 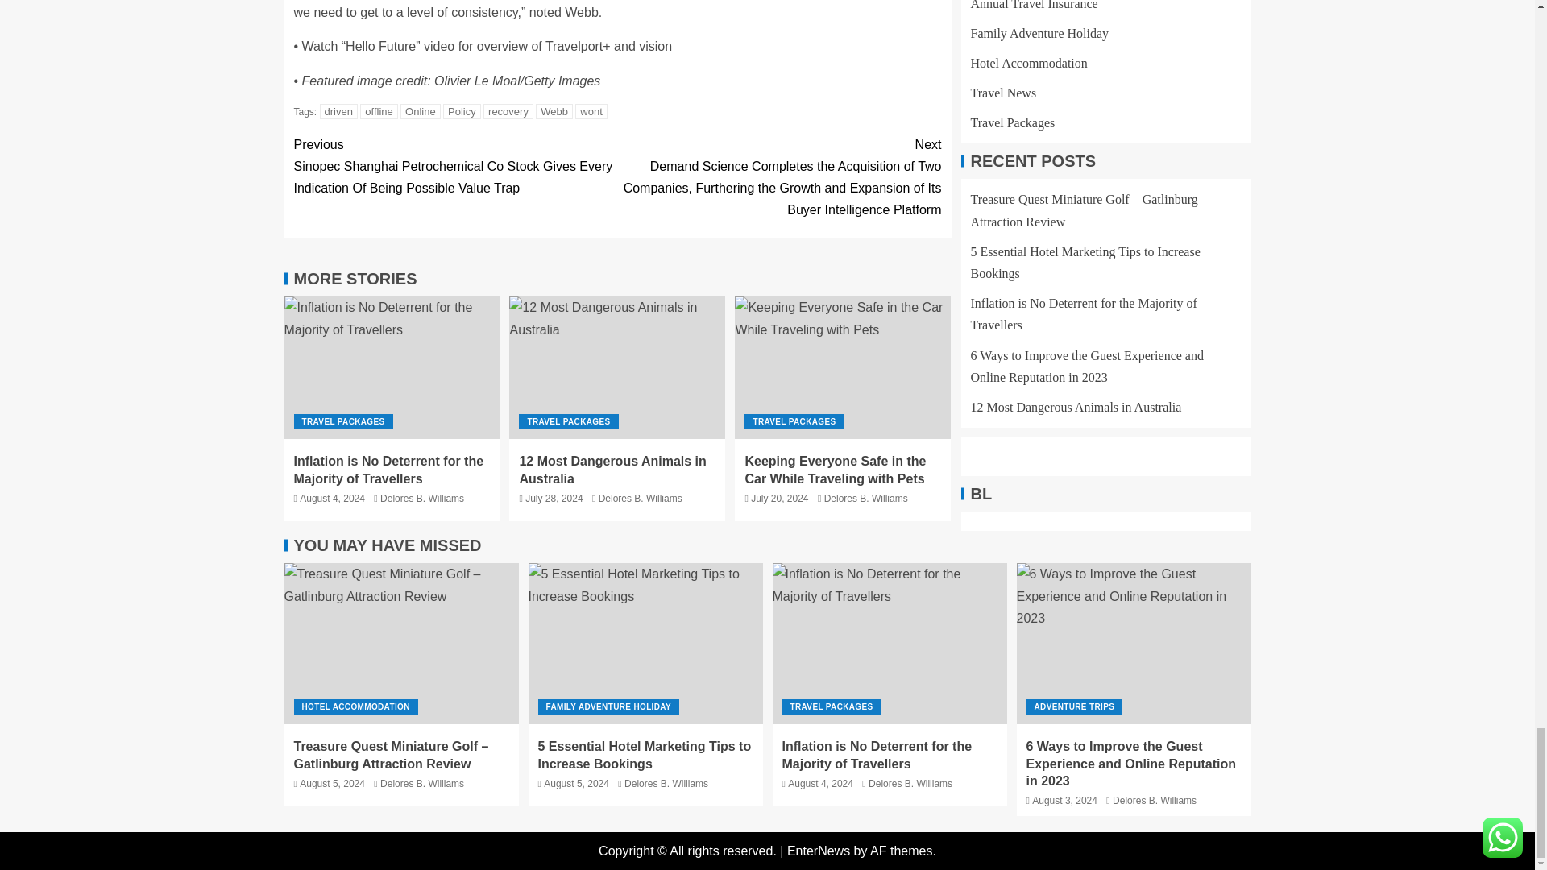 I want to click on offline, so click(x=379, y=111).